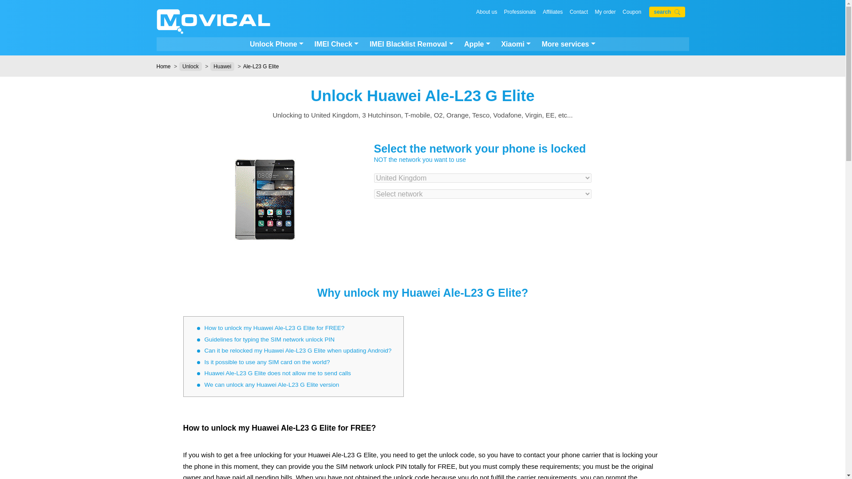 This screenshot has height=479, width=852. Describe the element at coordinates (486, 12) in the screenshot. I see `About us` at that location.